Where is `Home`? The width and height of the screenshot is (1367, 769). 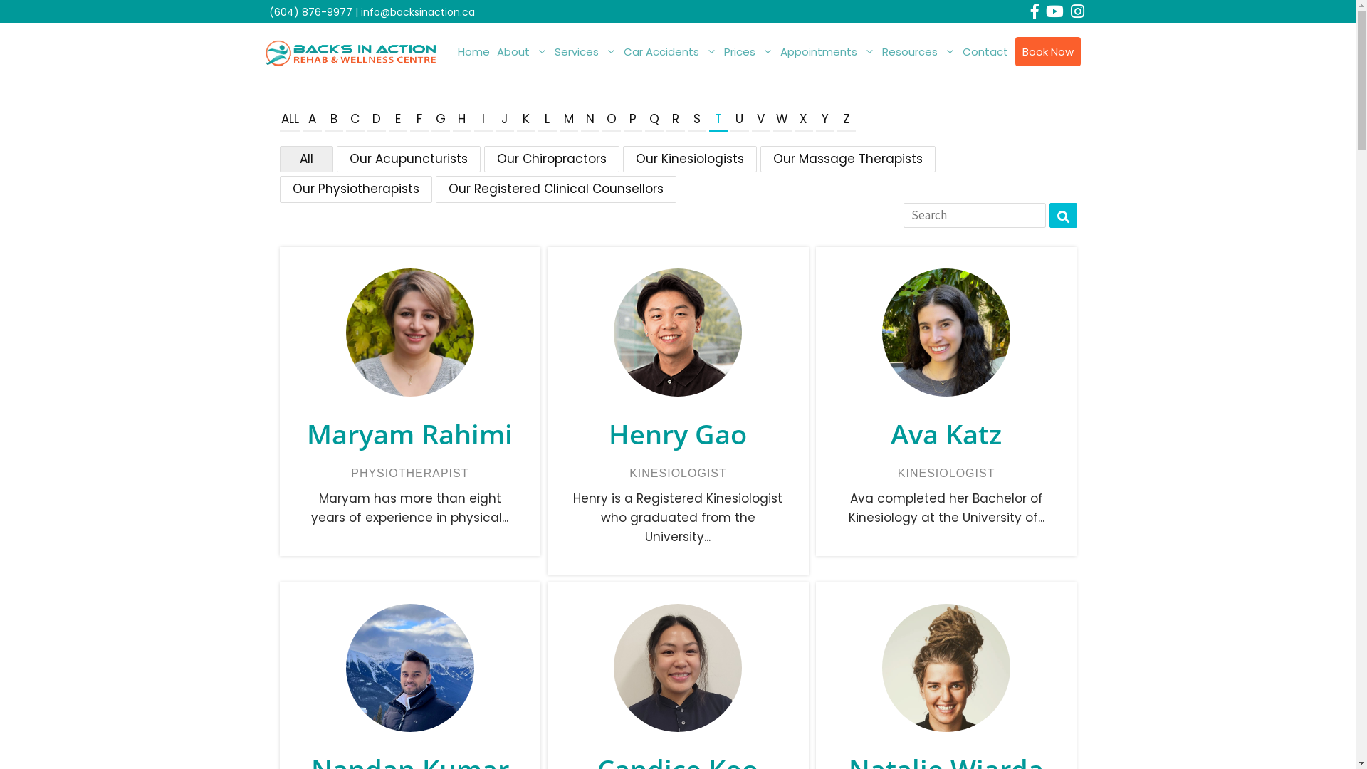 Home is located at coordinates (474, 52).